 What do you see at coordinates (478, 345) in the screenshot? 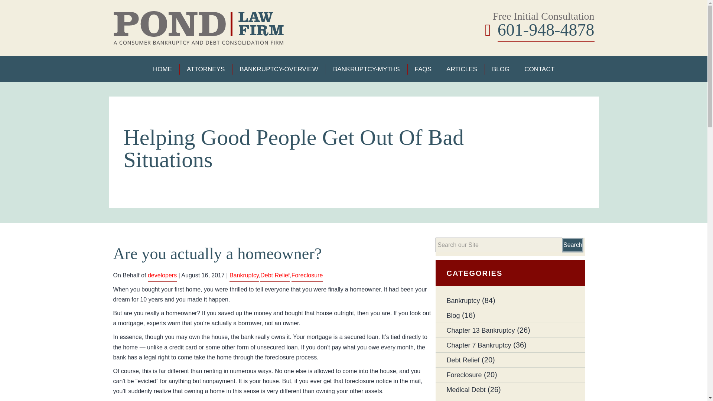
I see `Chapter 7 Bankruptcy` at bounding box center [478, 345].